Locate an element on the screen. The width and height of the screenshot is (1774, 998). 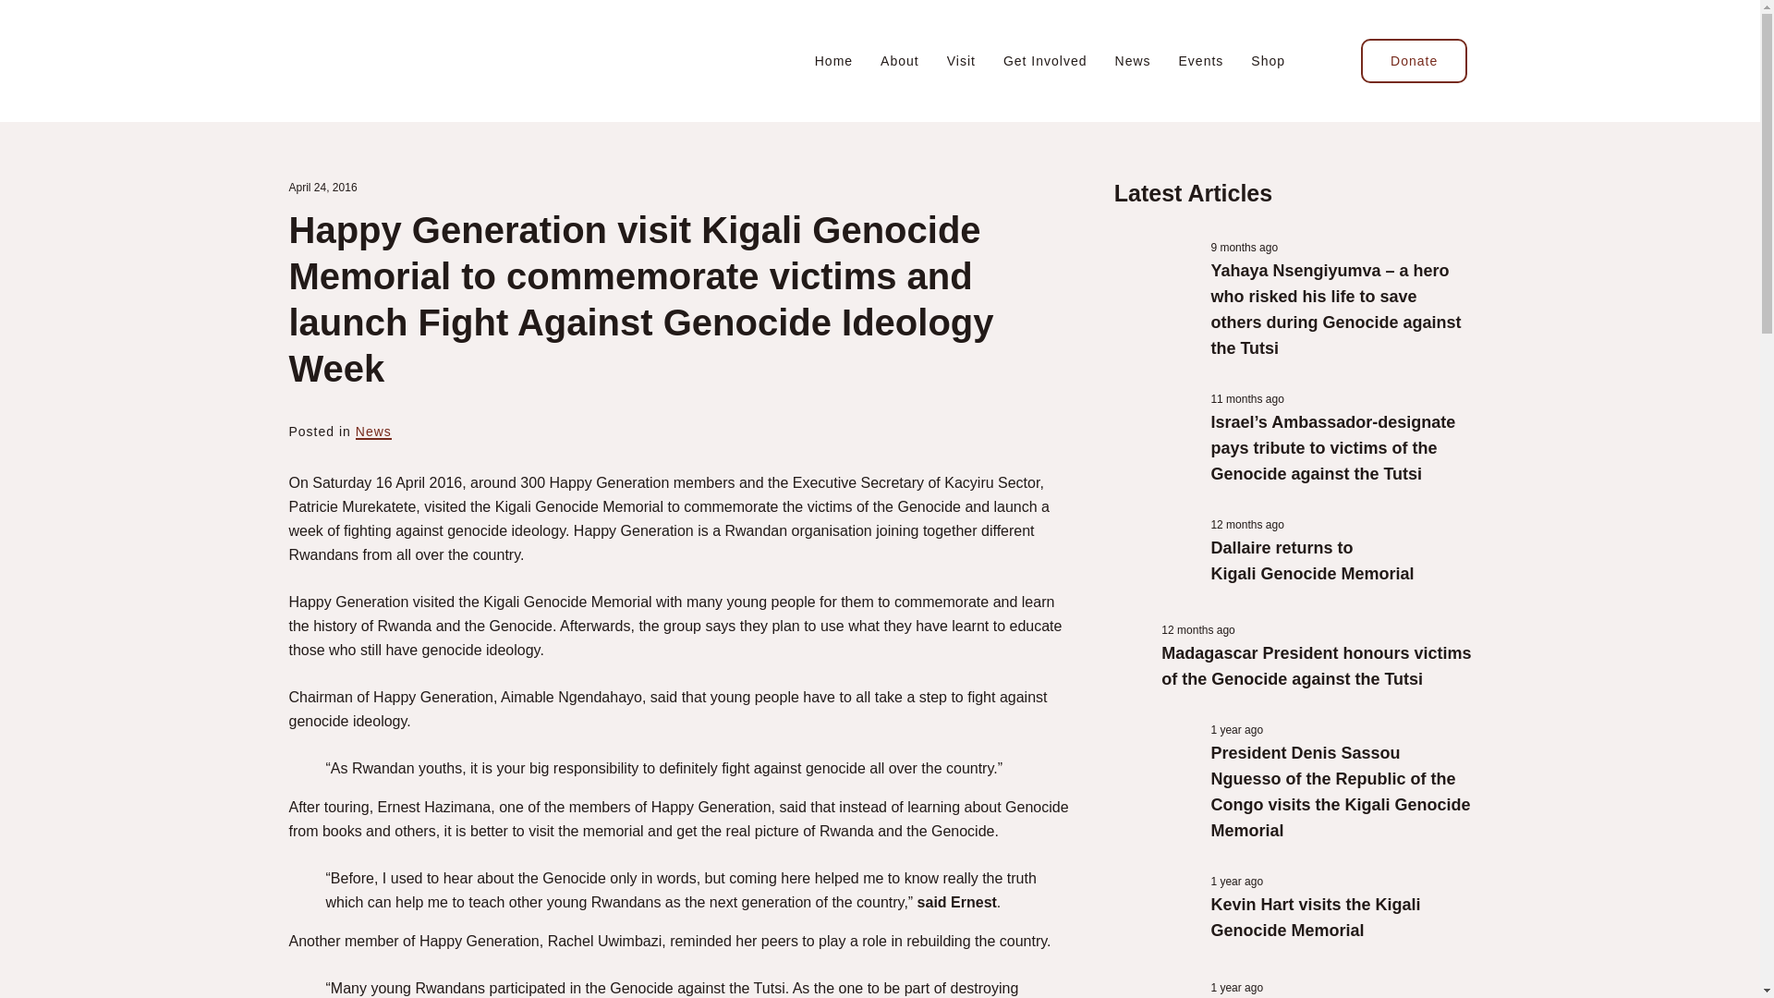
Get Involved is located at coordinates (1045, 61).